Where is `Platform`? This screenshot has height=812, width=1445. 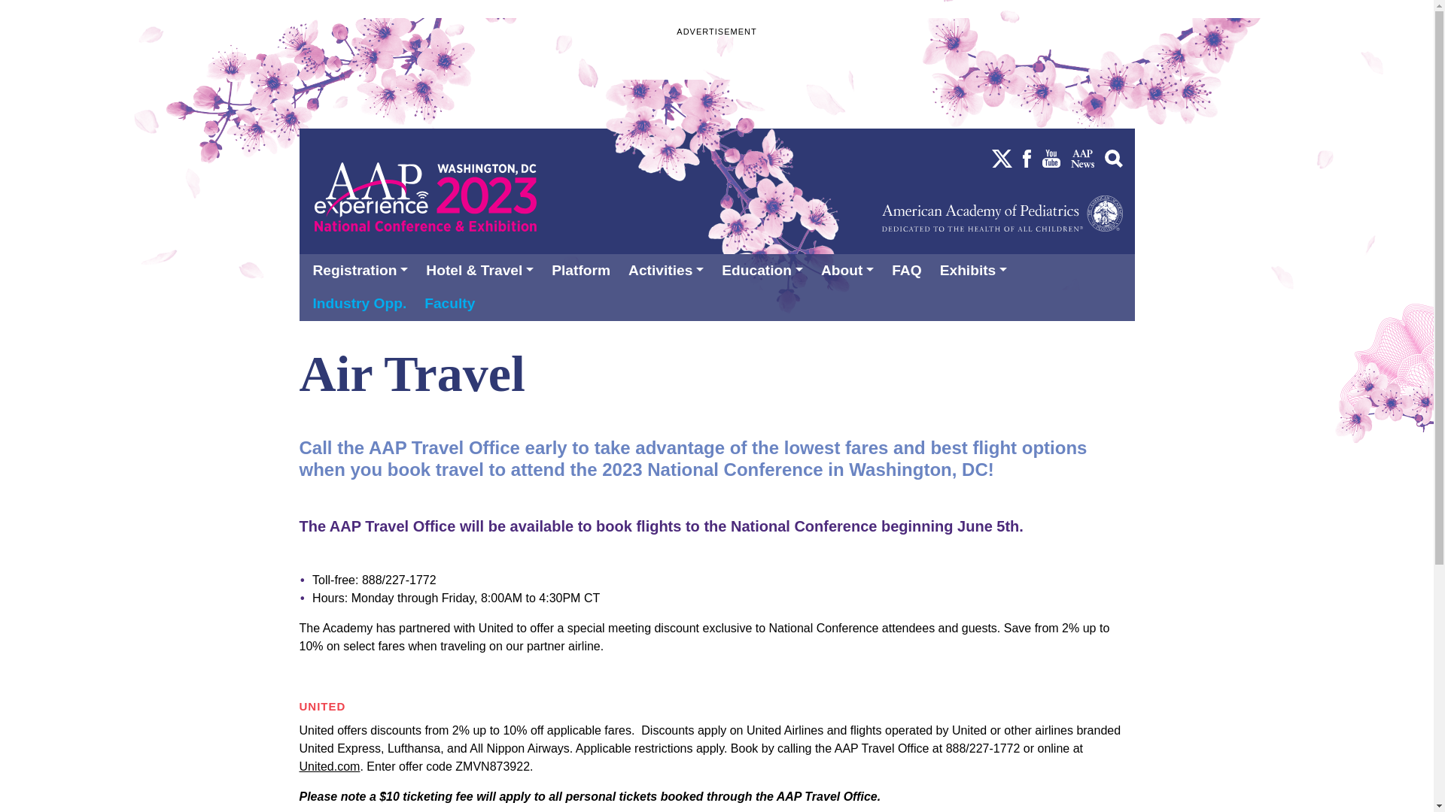
Platform is located at coordinates (584, 271).